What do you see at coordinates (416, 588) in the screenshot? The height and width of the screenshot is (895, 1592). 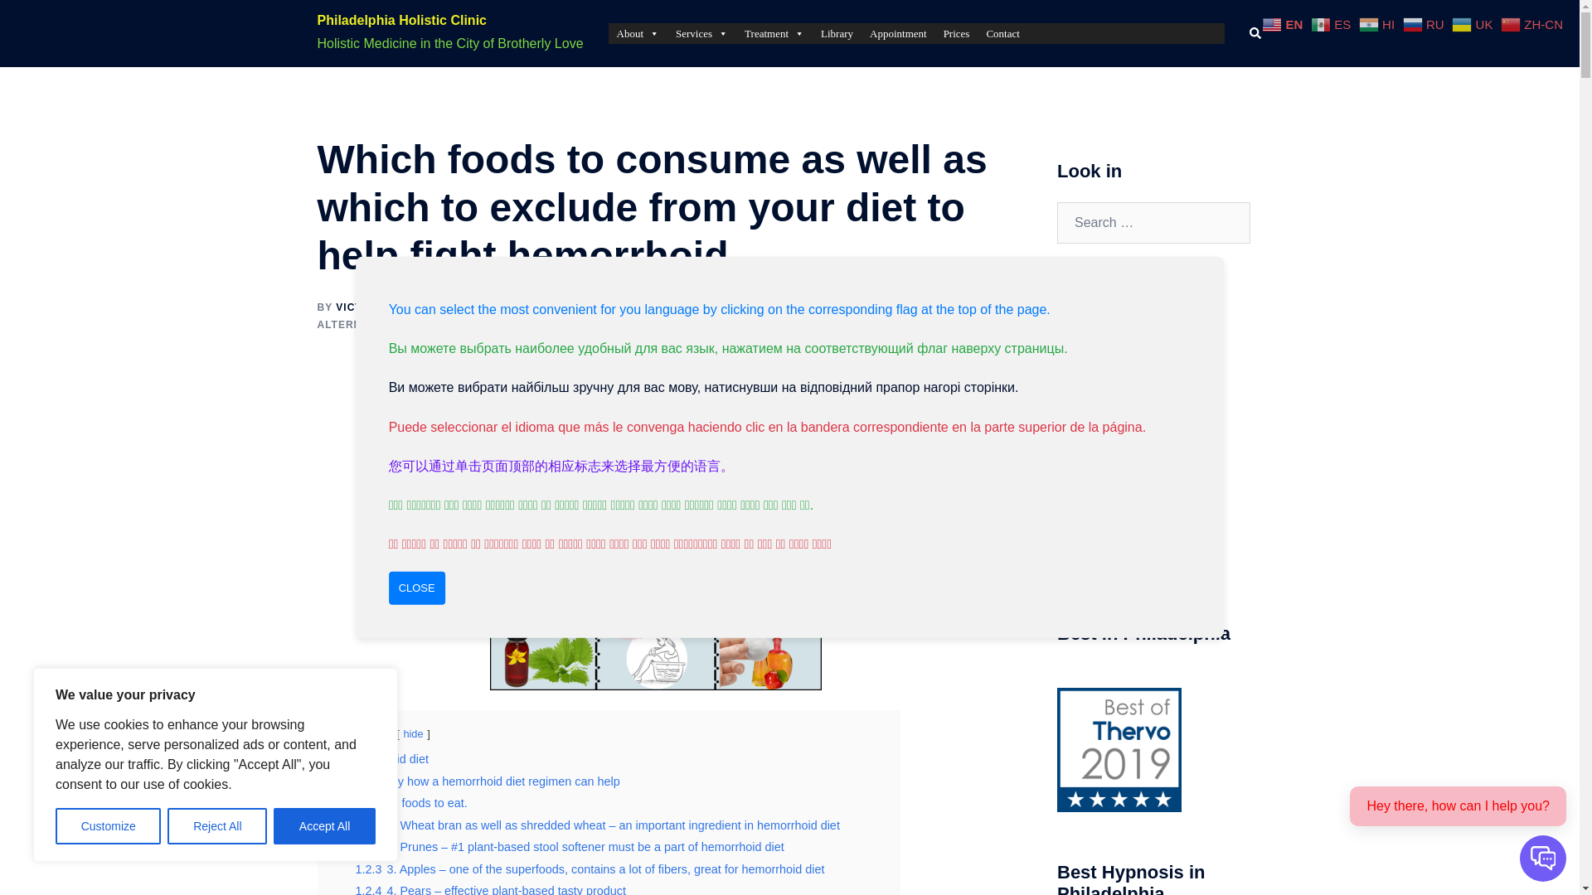 I see `CLOSE` at bounding box center [416, 588].